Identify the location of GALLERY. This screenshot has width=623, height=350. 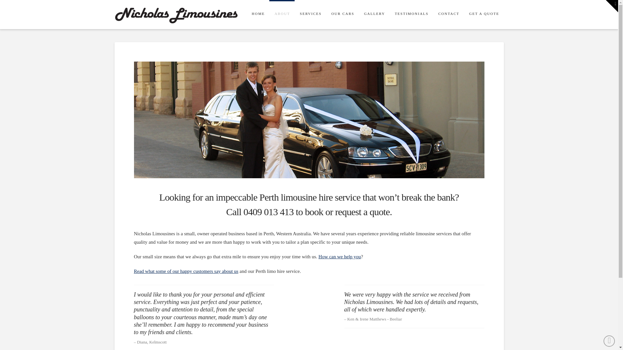
(374, 15).